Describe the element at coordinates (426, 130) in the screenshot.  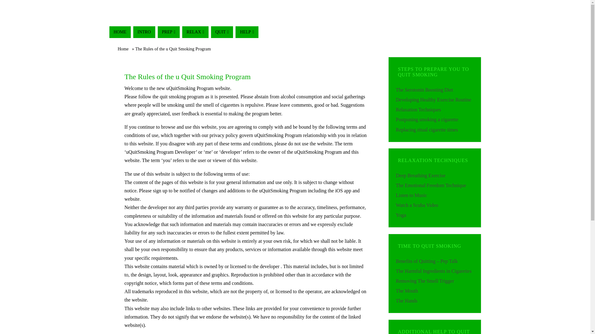
I see `Replacing ritual cigarette times` at that location.